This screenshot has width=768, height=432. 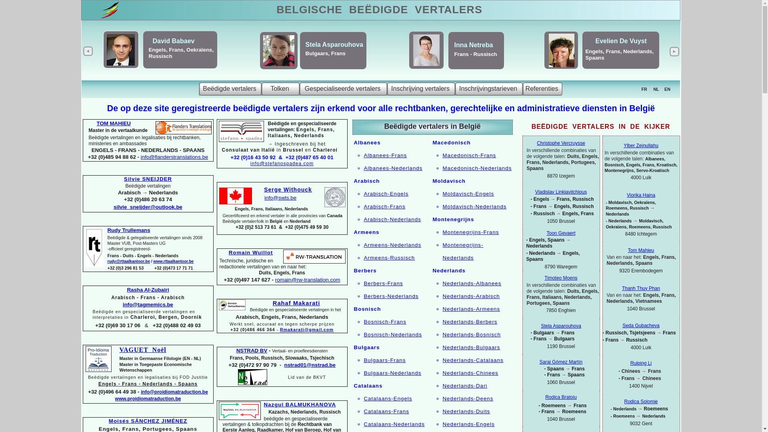 I want to click on Rodica Bratoiu, so click(x=561, y=397).